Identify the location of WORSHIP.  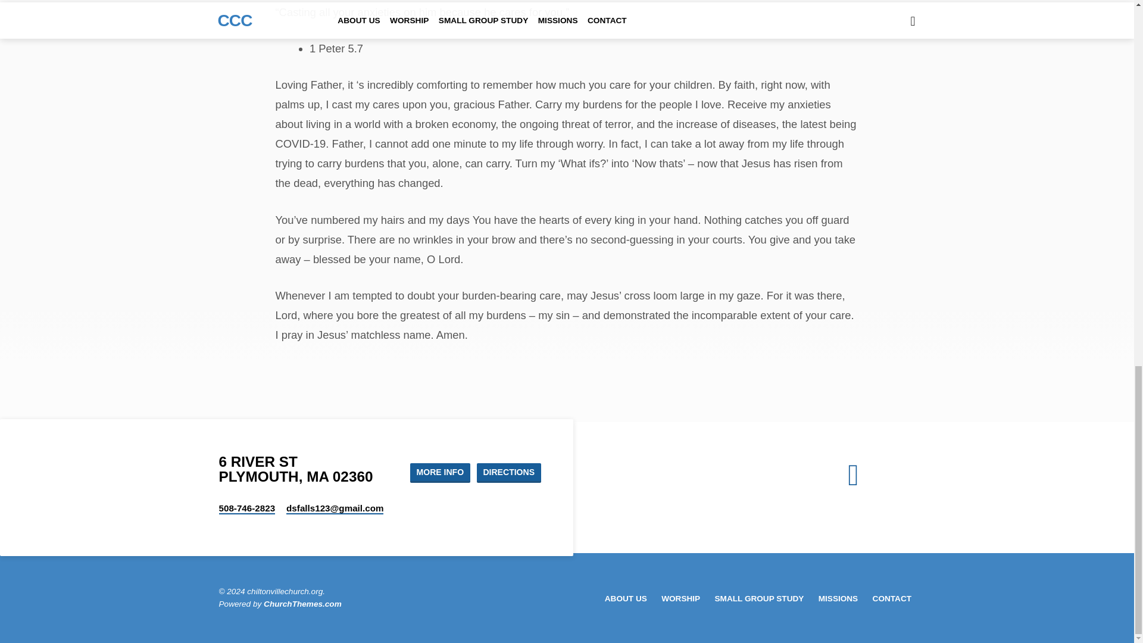
(680, 599).